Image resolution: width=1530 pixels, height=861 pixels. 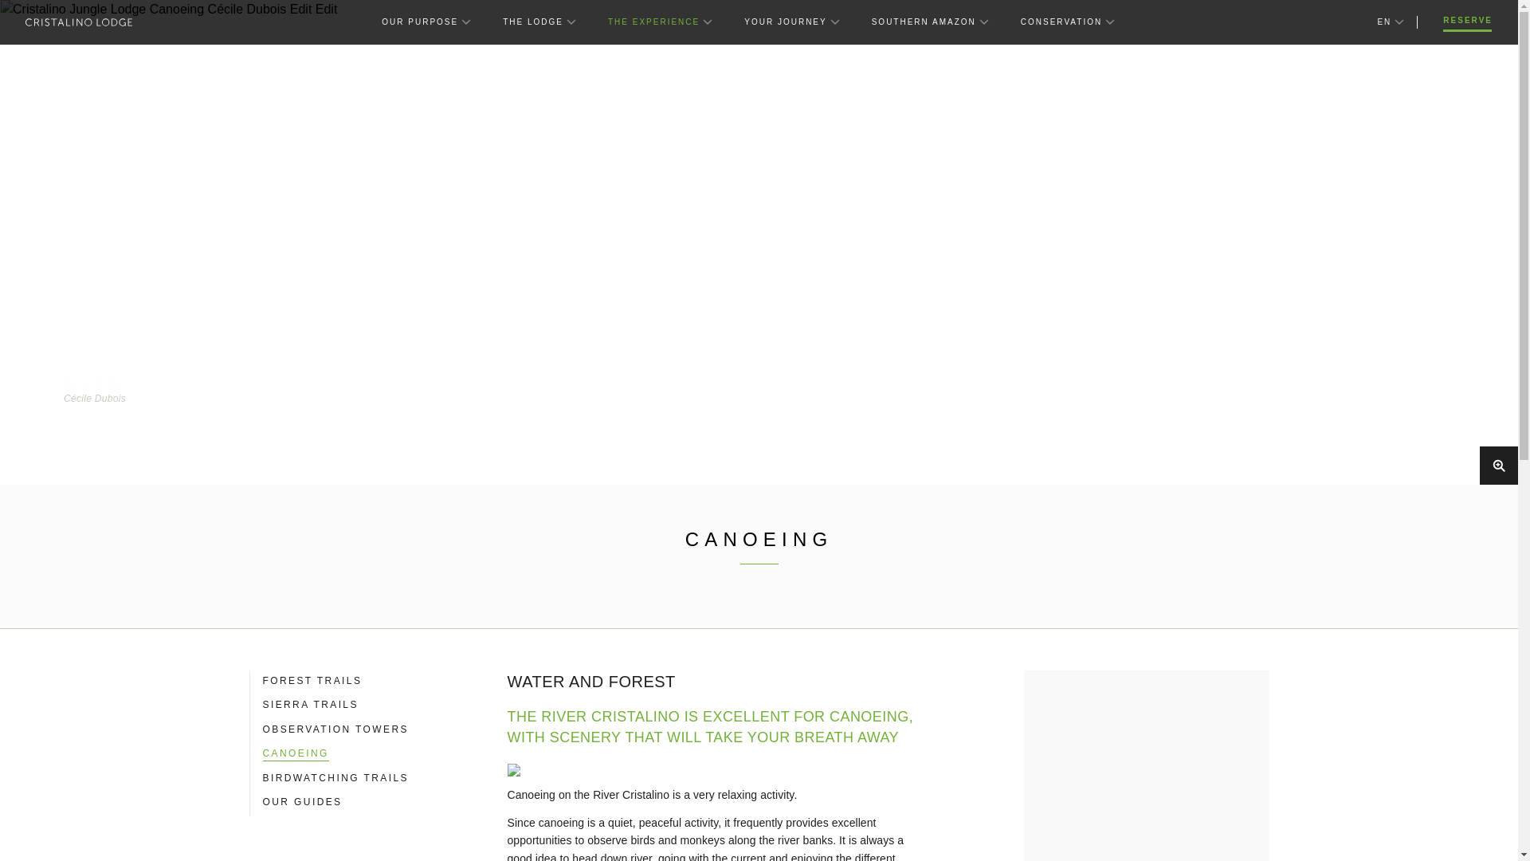 I want to click on toggle submenu for THE LODGE, so click(x=569, y=22).